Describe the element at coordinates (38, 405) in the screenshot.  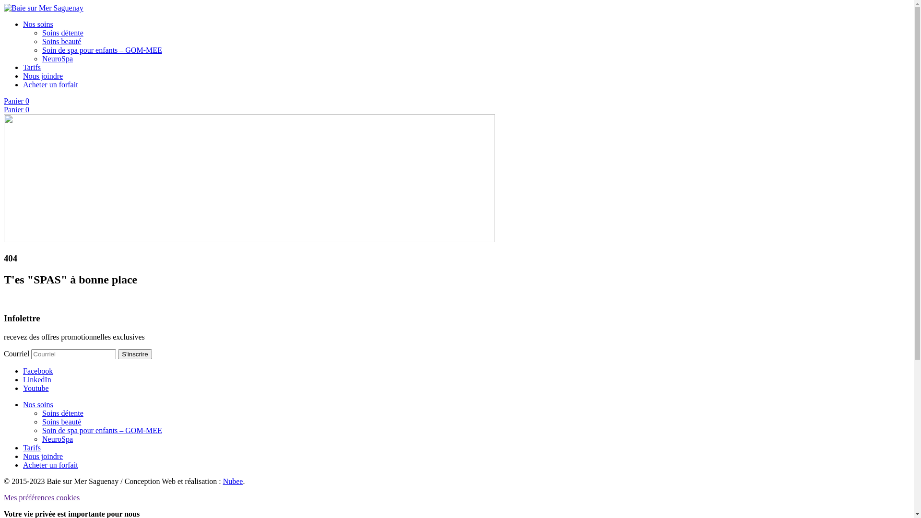
I see `Nos soins` at that location.